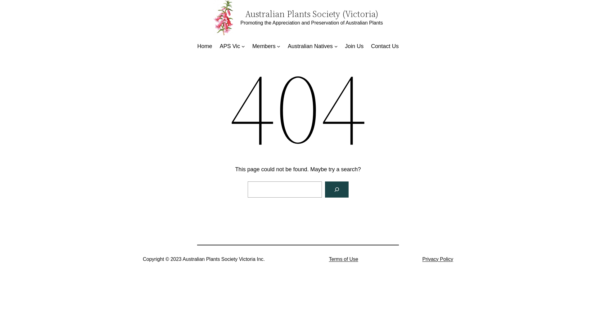  Describe the element at coordinates (344, 259) in the screenshot. I see `Terms of Use` at that location.